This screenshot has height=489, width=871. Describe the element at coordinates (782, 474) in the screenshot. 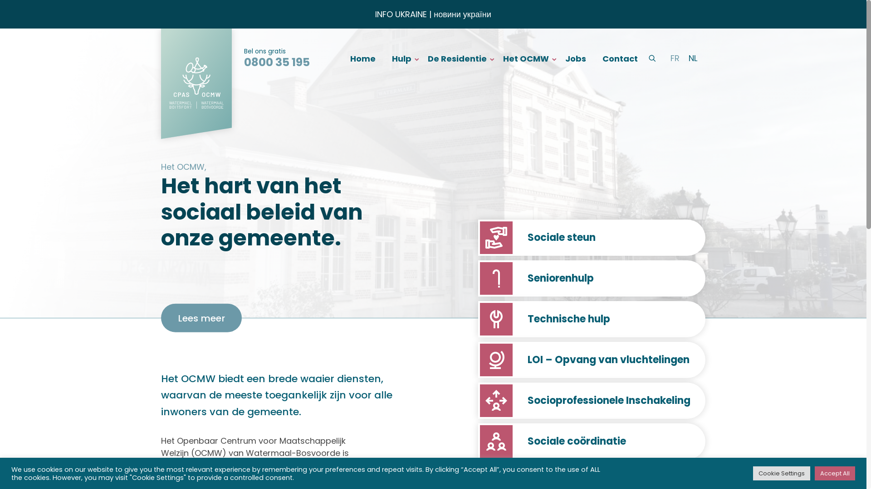

I see `Cookie Settings` at that location.